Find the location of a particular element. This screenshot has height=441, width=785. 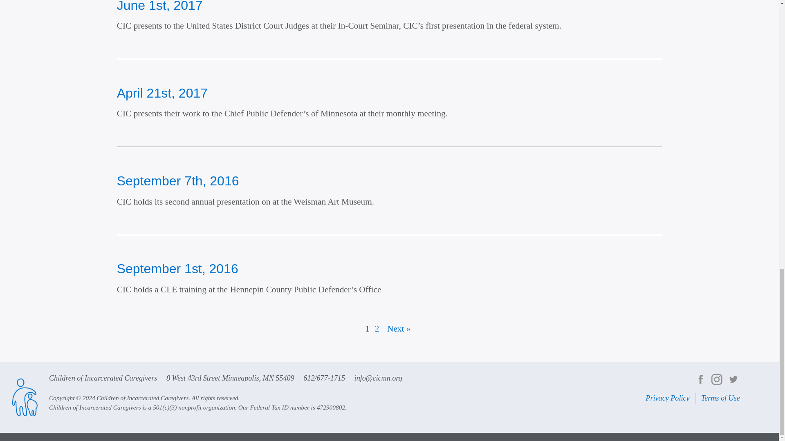

April 21st, 2017 is located at coordinates (162, 93).